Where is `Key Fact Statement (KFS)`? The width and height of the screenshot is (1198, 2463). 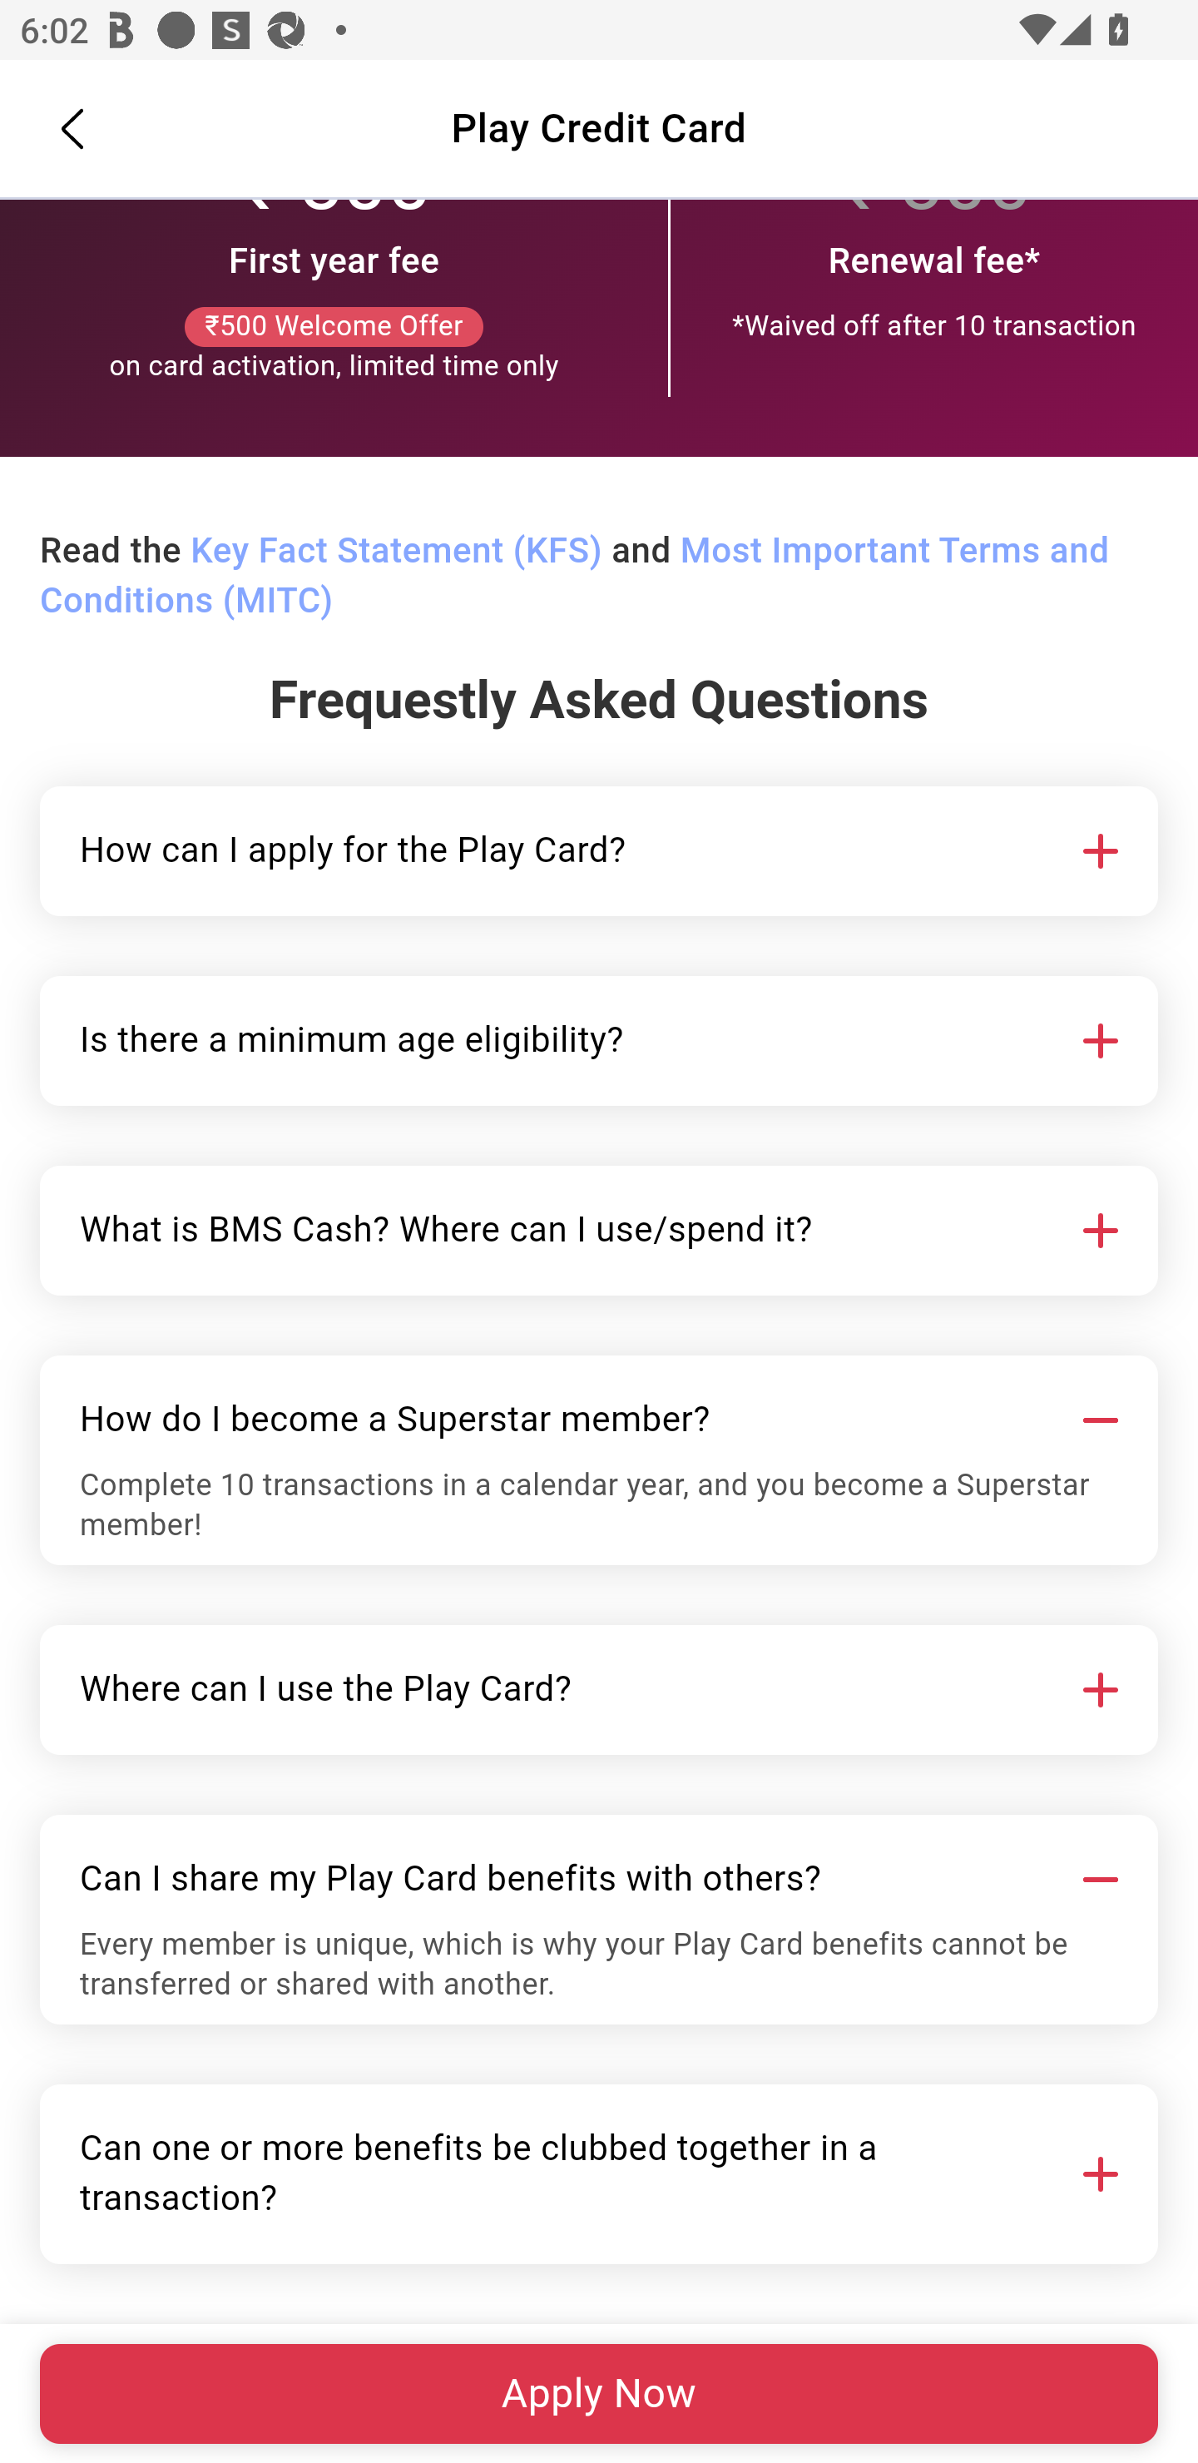 Key Fact Statement (KFS) is located at coordinates (396, 553).